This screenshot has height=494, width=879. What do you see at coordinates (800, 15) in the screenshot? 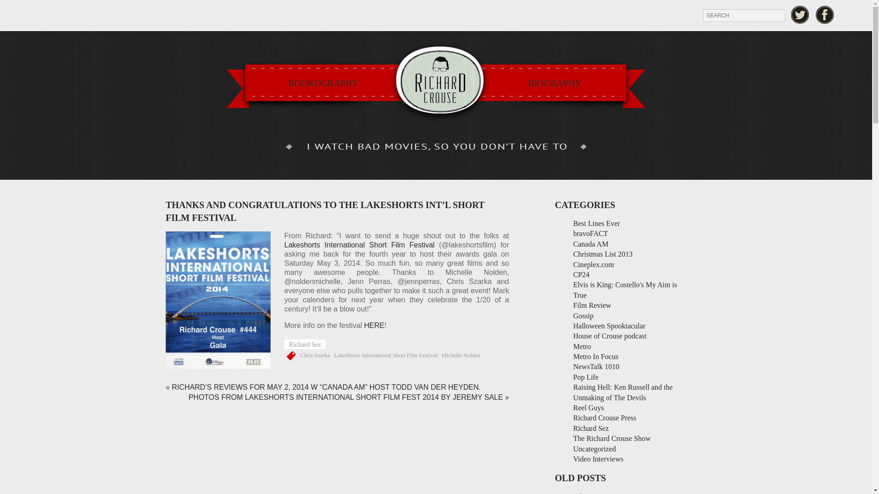
I see `Twitter` at bounding box center [800, 15].